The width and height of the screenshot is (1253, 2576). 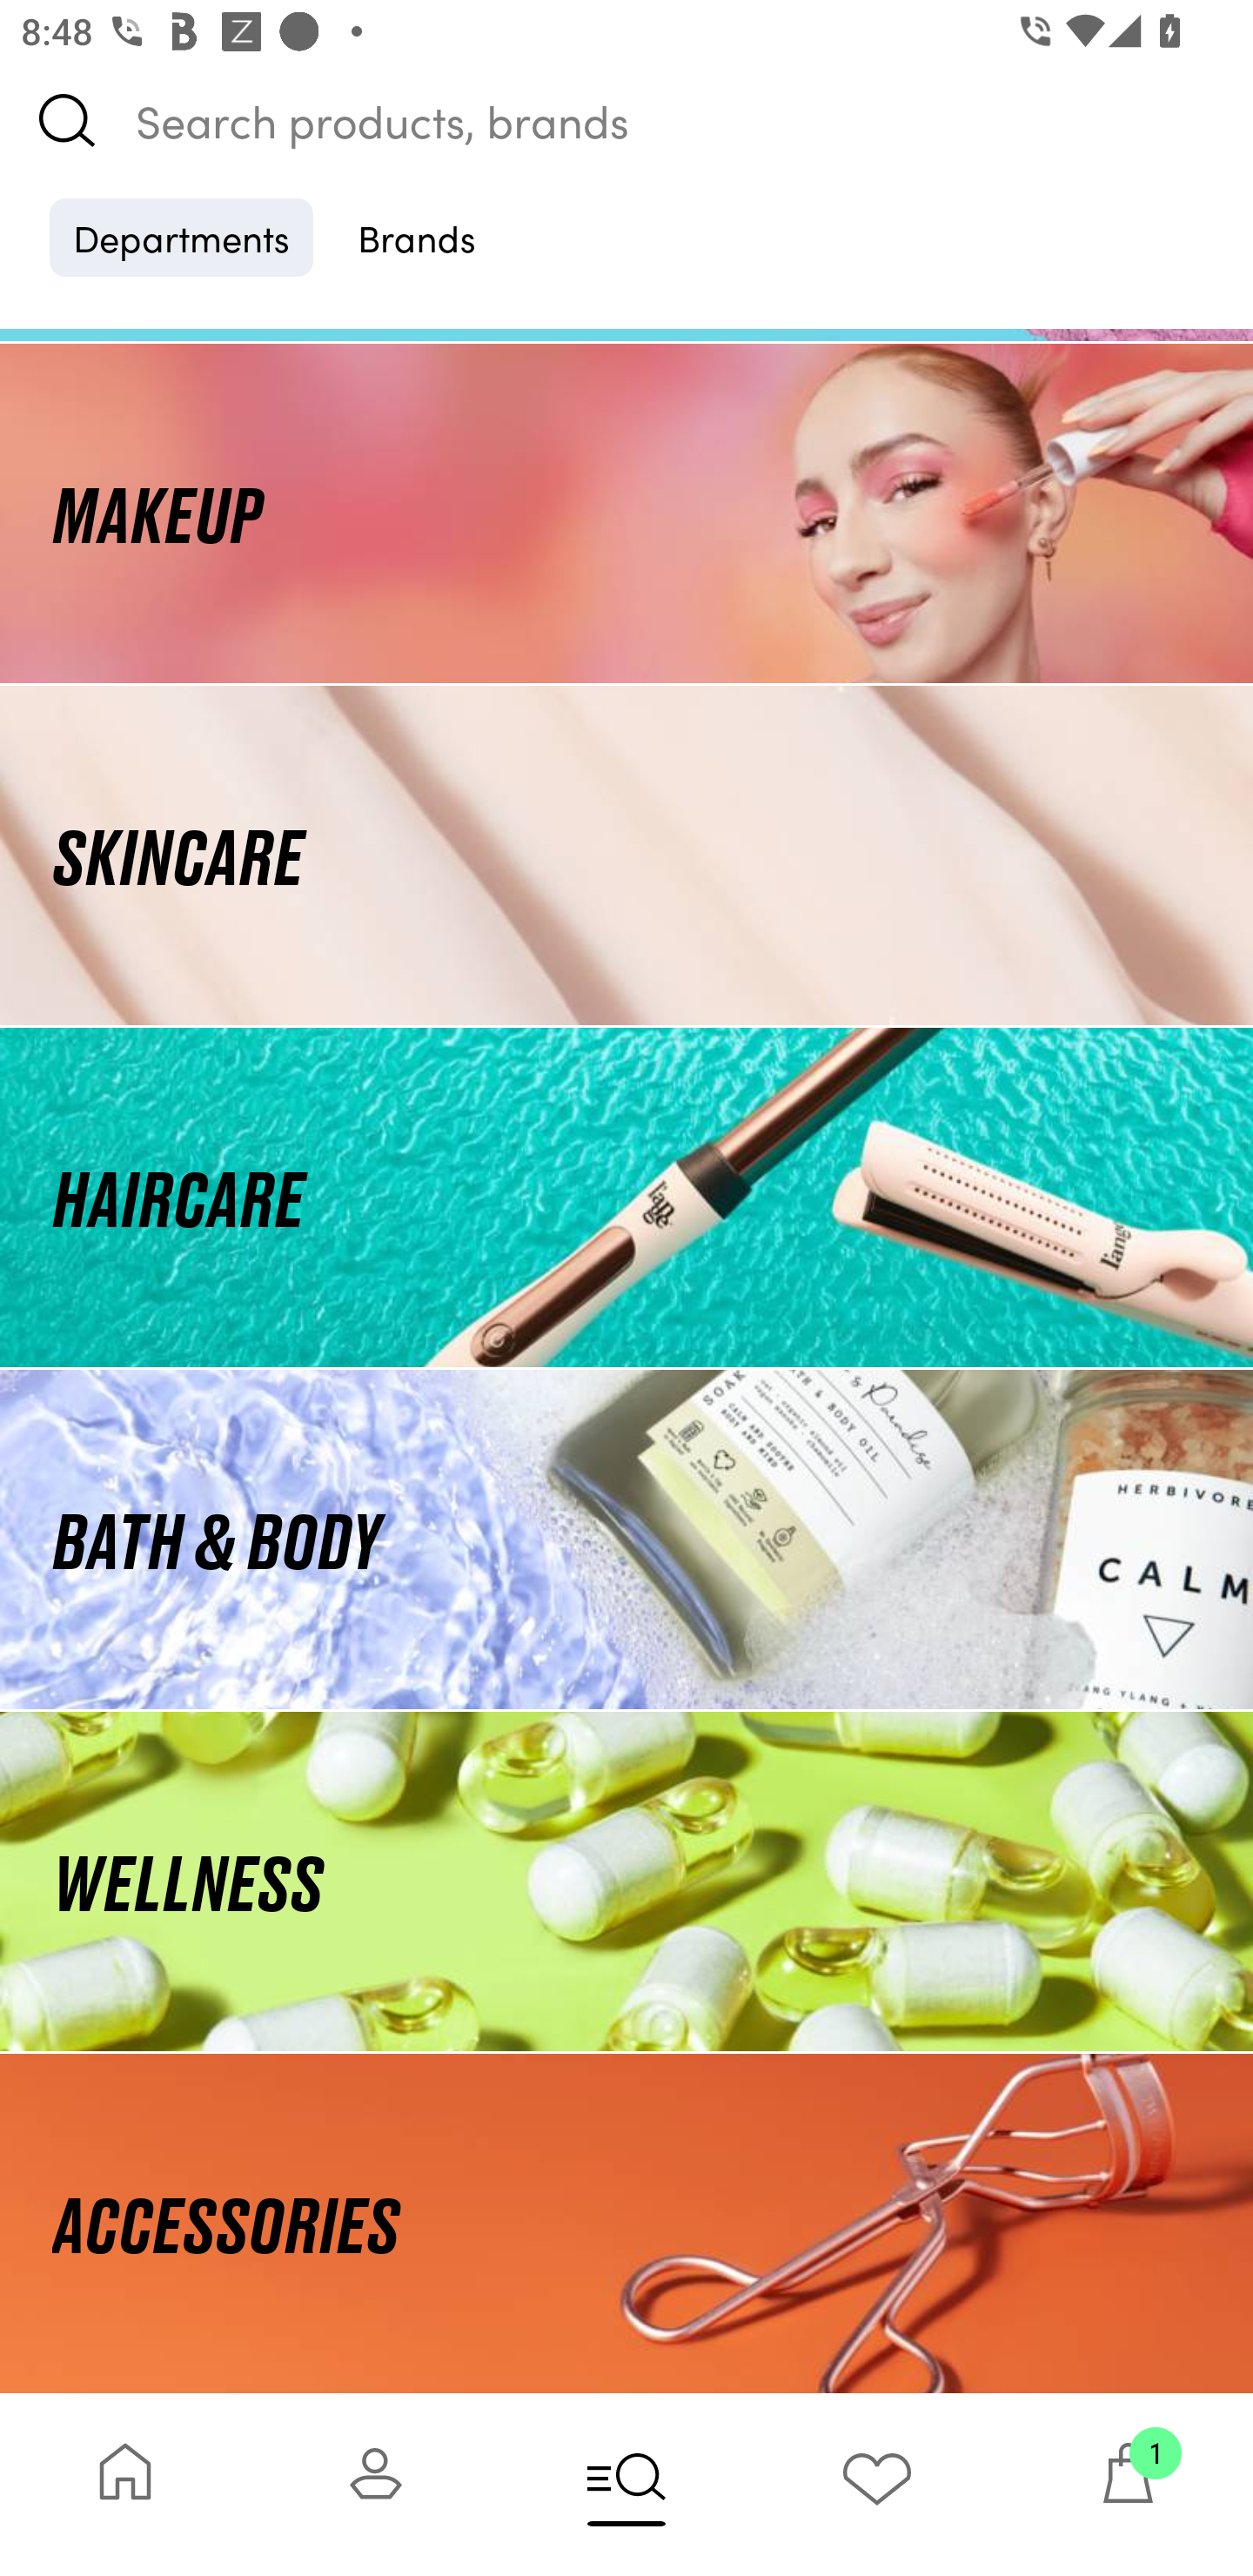 What do you see at coordinates (626, 1197) in the screenshot?
I see `HAIRCARE` at bounding box center [626, 1197].